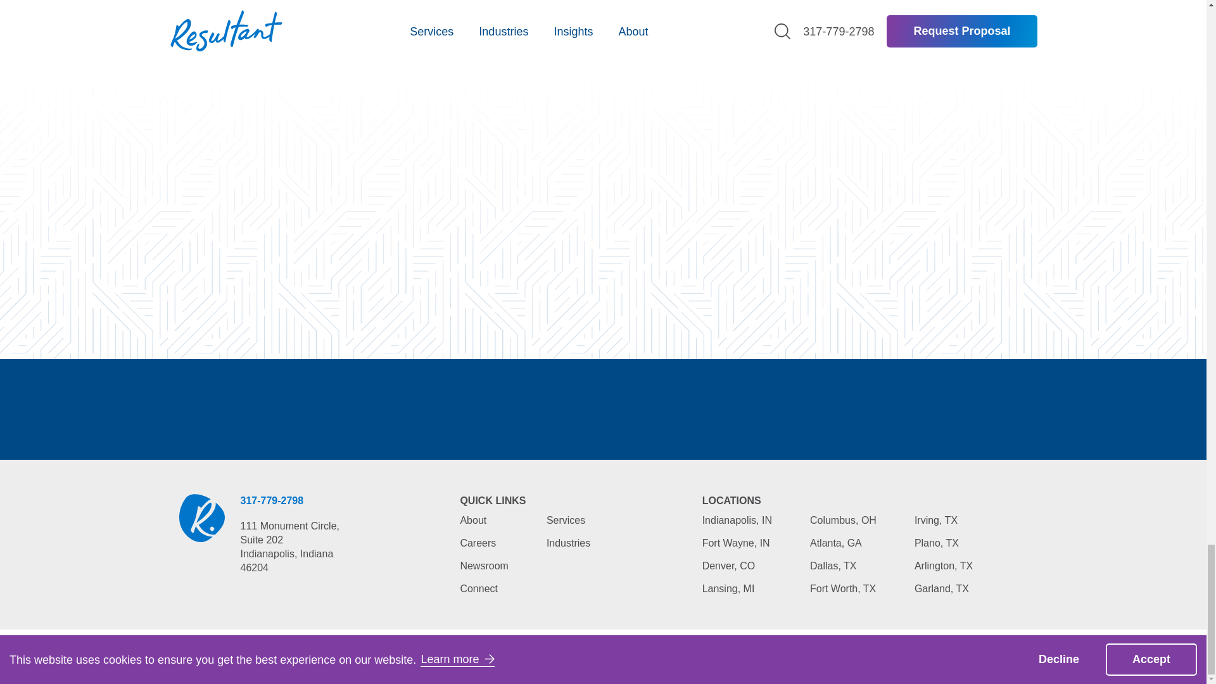  Describe the element at coordinates (961, 656) in the screenshot. I see `Facebook` at that location.